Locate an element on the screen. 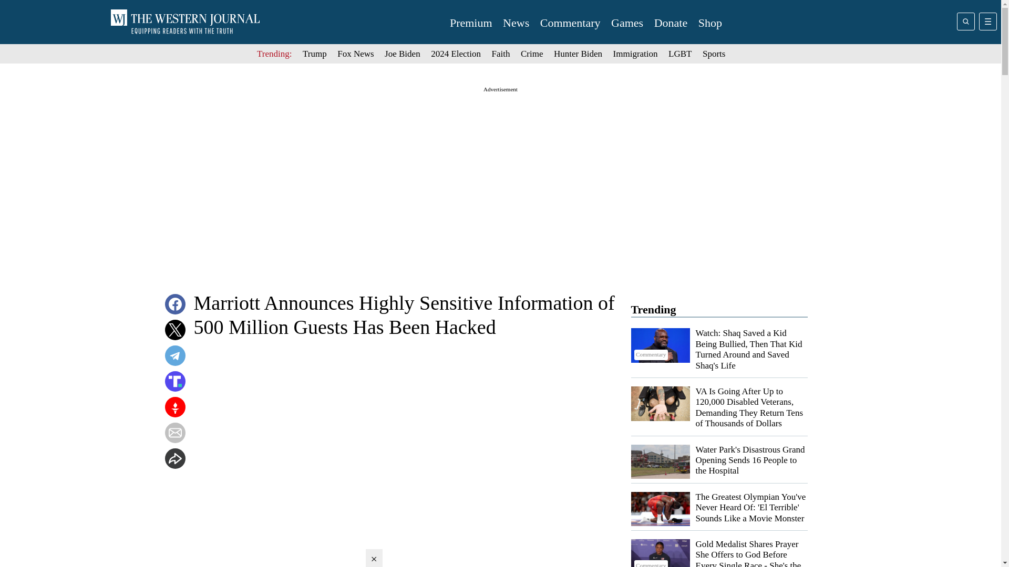  Donate is located at coordinates (671, 23).